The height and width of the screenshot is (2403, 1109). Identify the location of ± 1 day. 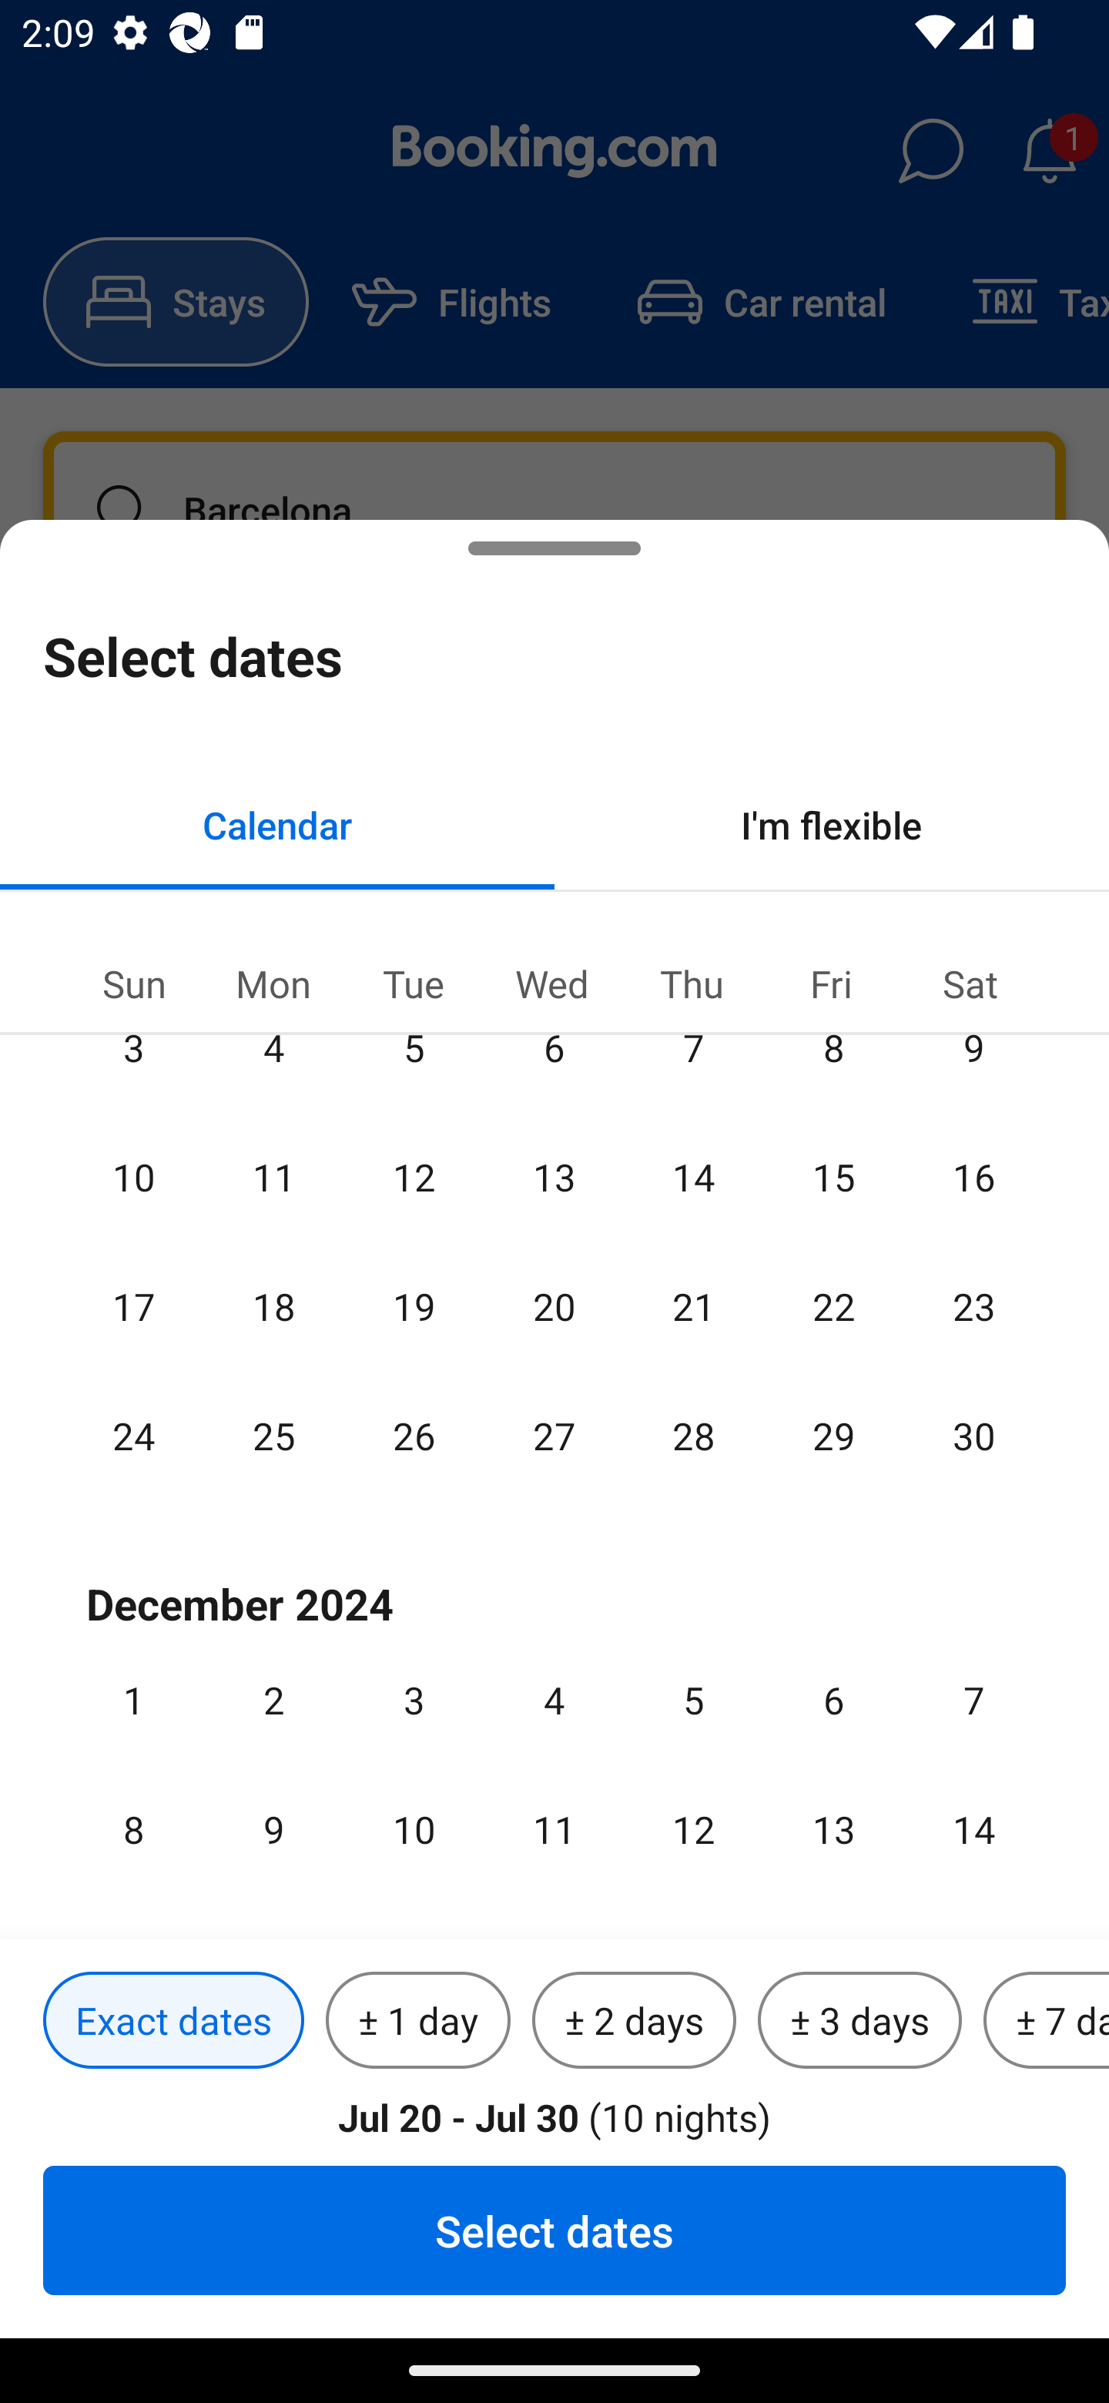
(417, 2021).